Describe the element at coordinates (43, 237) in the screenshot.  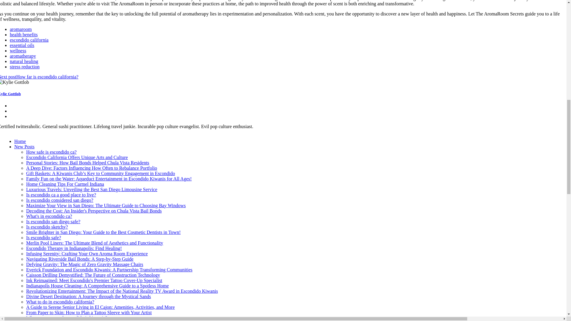
I see `Is escondido safe?` at that location.